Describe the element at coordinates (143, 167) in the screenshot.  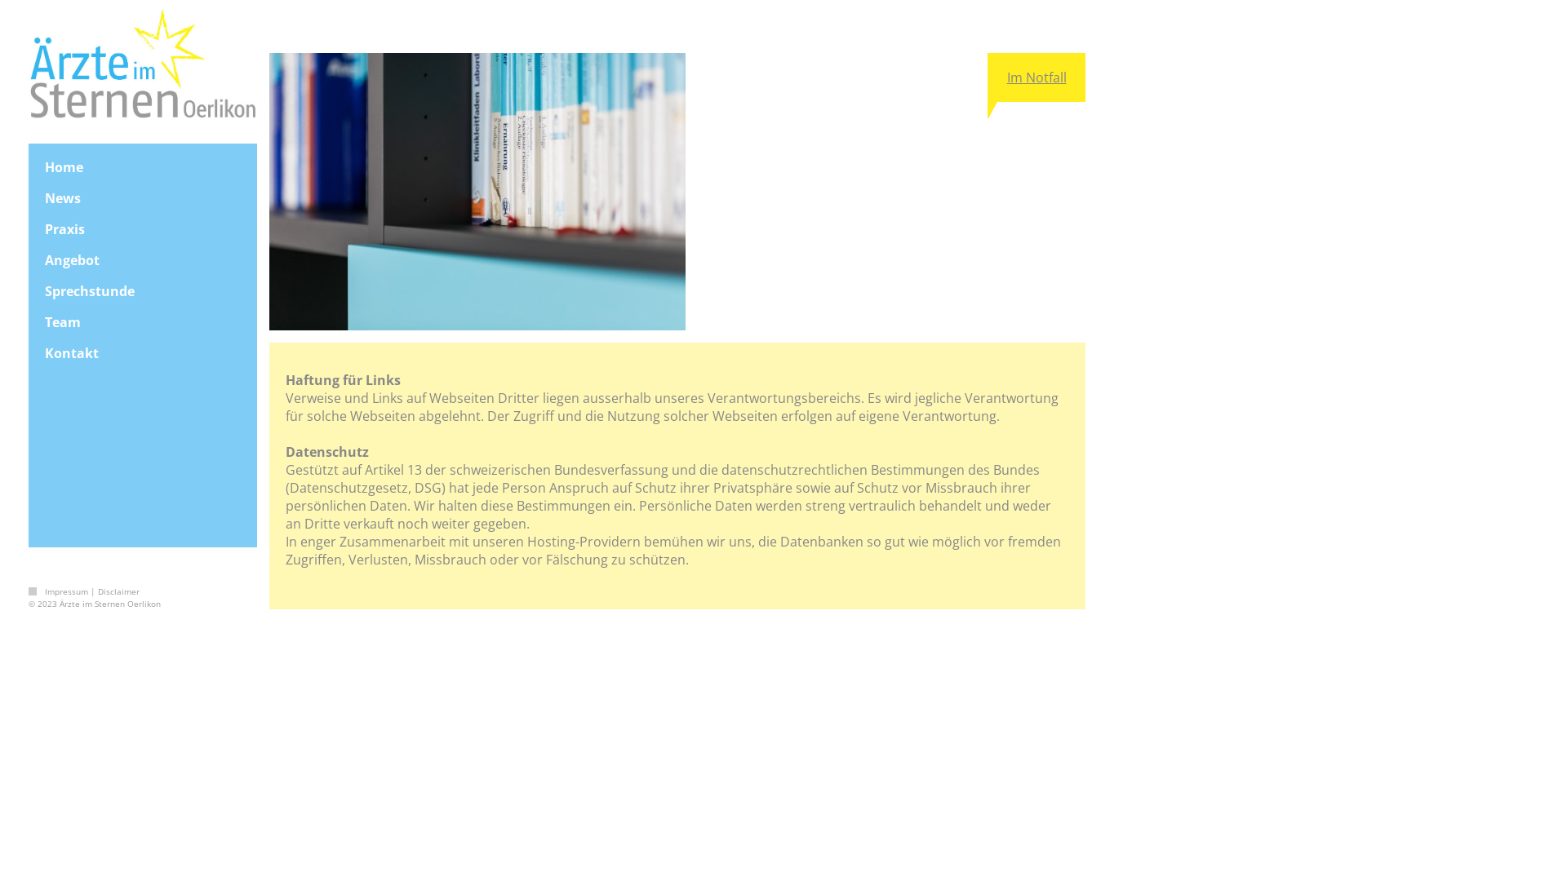
I see `Home` at that location.